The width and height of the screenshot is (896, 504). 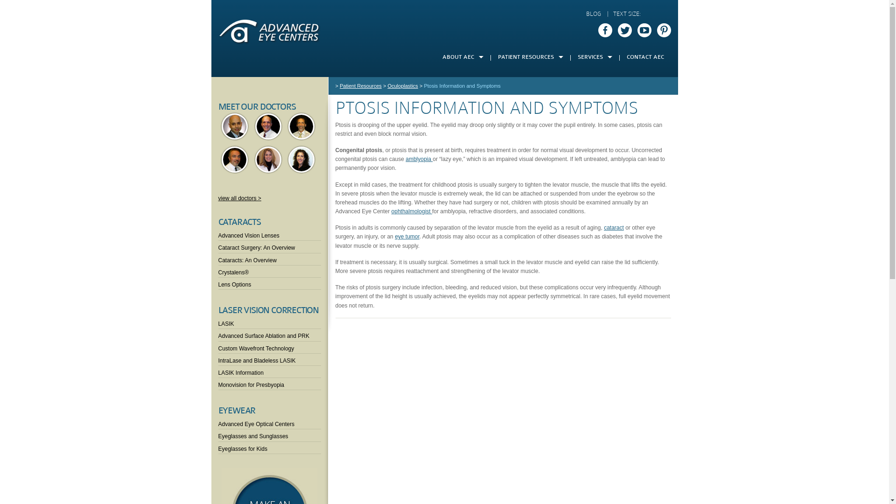 I want to click on Eye Surgery: What to Expect, so click(x=595, y=103).